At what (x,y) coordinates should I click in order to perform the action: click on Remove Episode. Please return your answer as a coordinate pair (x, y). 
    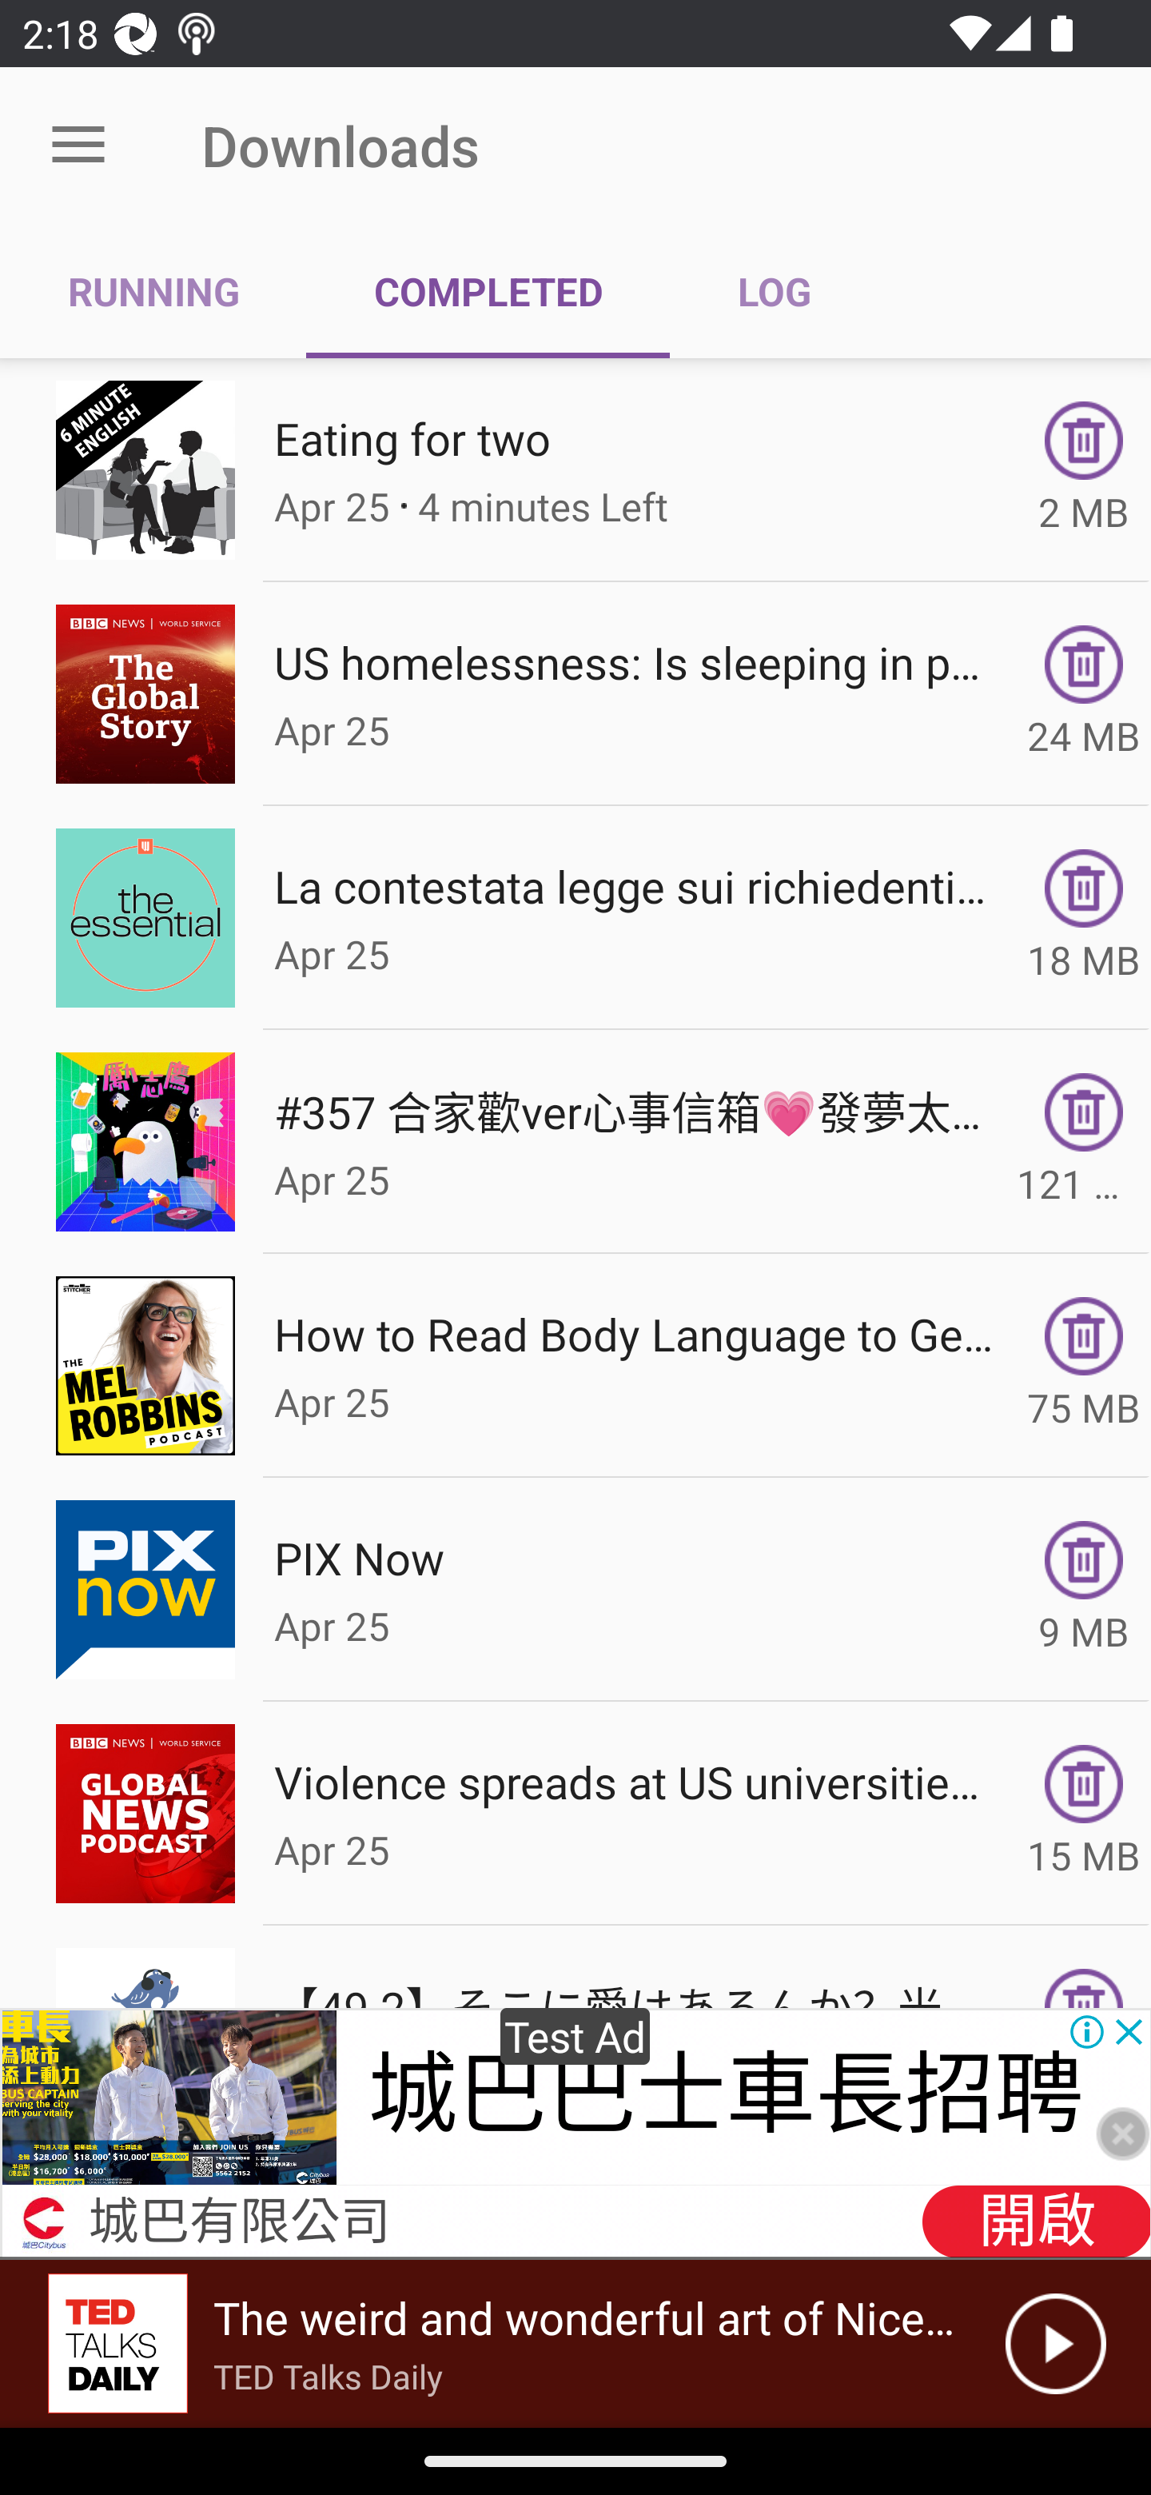
    Looking at the image, I should click on (1084, 1335).